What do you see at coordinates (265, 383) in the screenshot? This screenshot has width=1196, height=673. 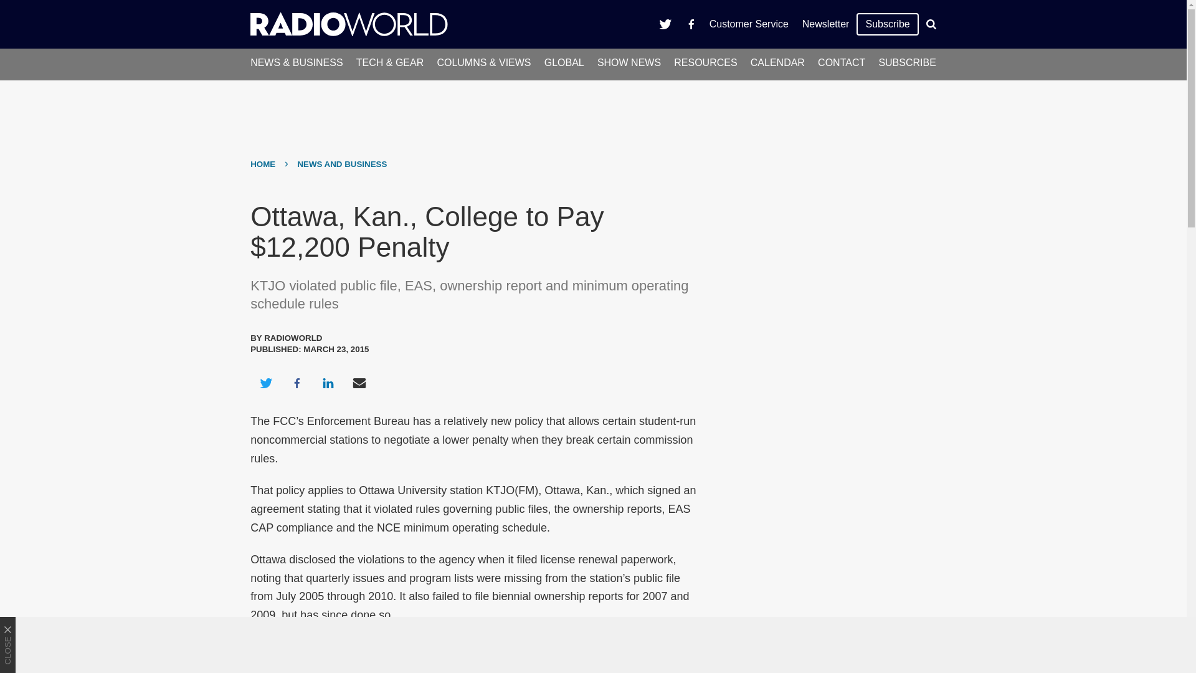 I see `Share on Twitter` at bounding box center [265, 383].